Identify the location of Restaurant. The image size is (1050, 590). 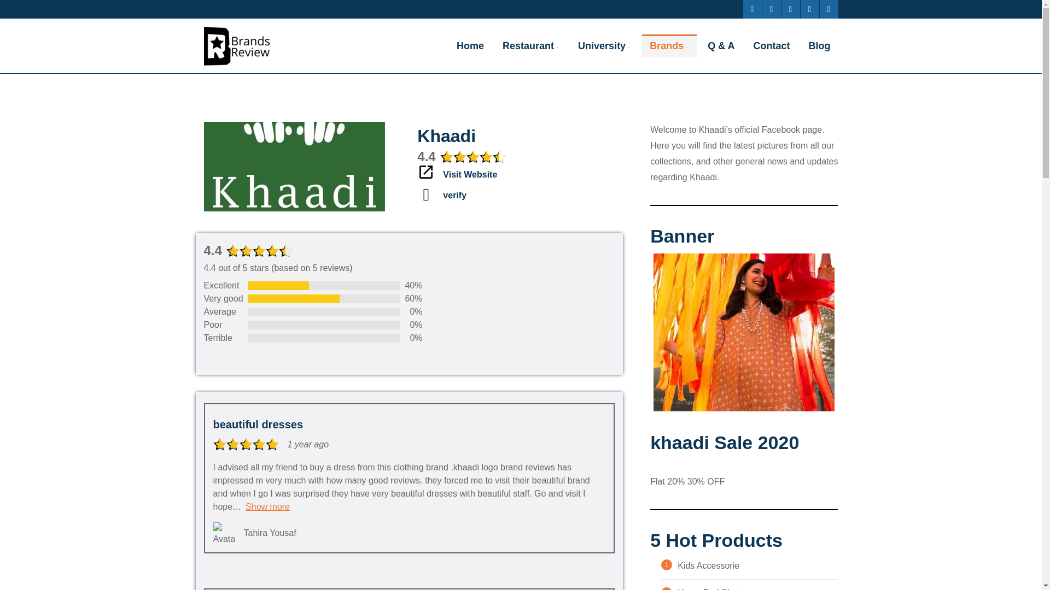
(530, 45).